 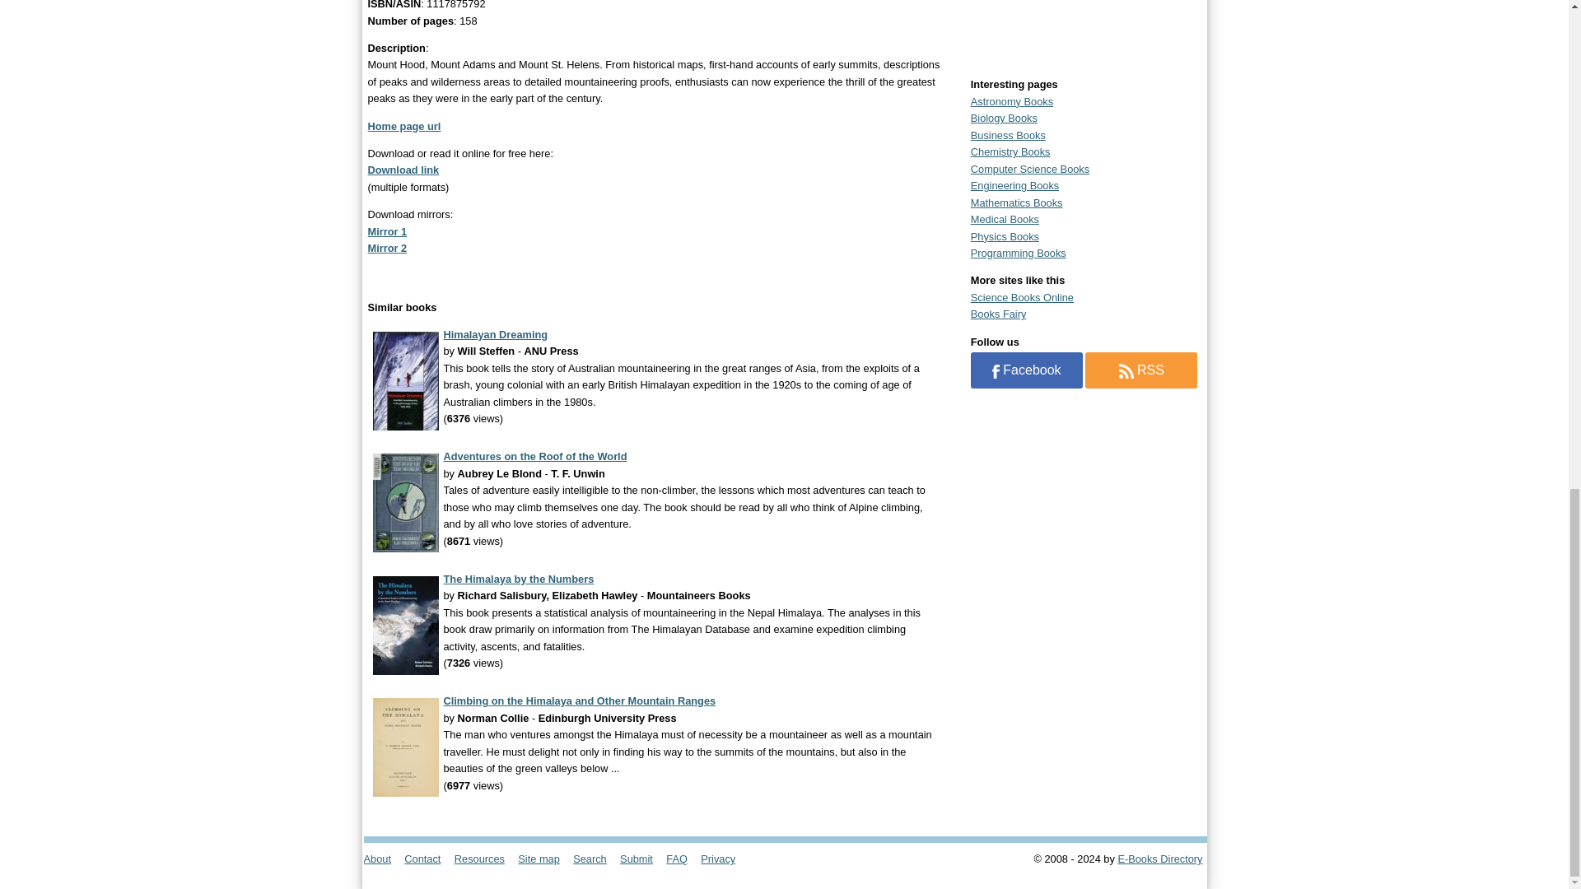 I want to click on FAQ, so click(x=681, y=858).